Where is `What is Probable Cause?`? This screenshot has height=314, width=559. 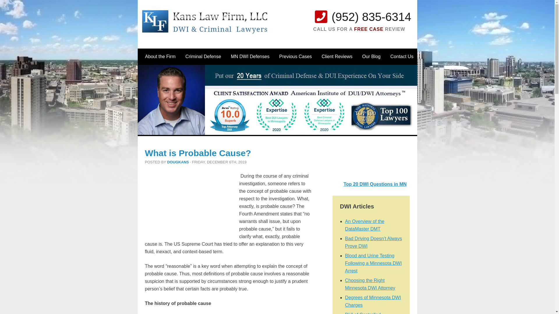
What is Probable Cause? is located at coordinates (198, 153).